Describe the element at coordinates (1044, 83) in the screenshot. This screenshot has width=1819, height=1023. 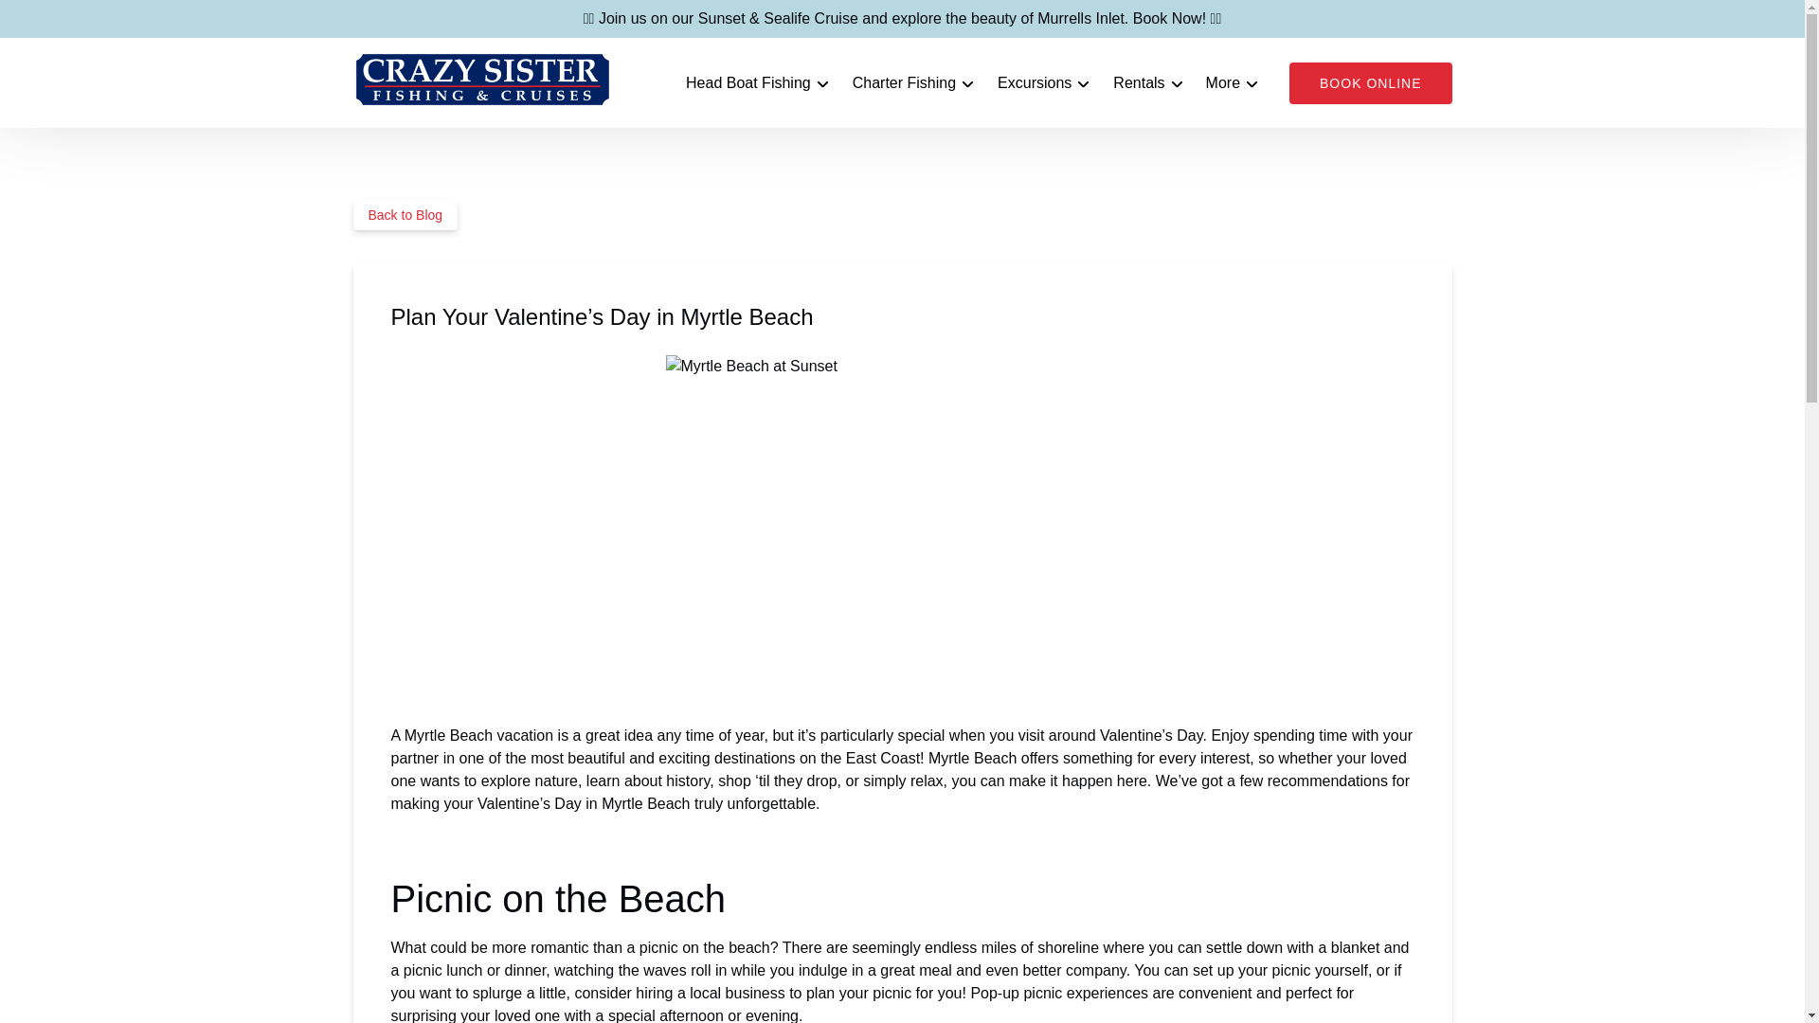
I see `Excursions` at that location.